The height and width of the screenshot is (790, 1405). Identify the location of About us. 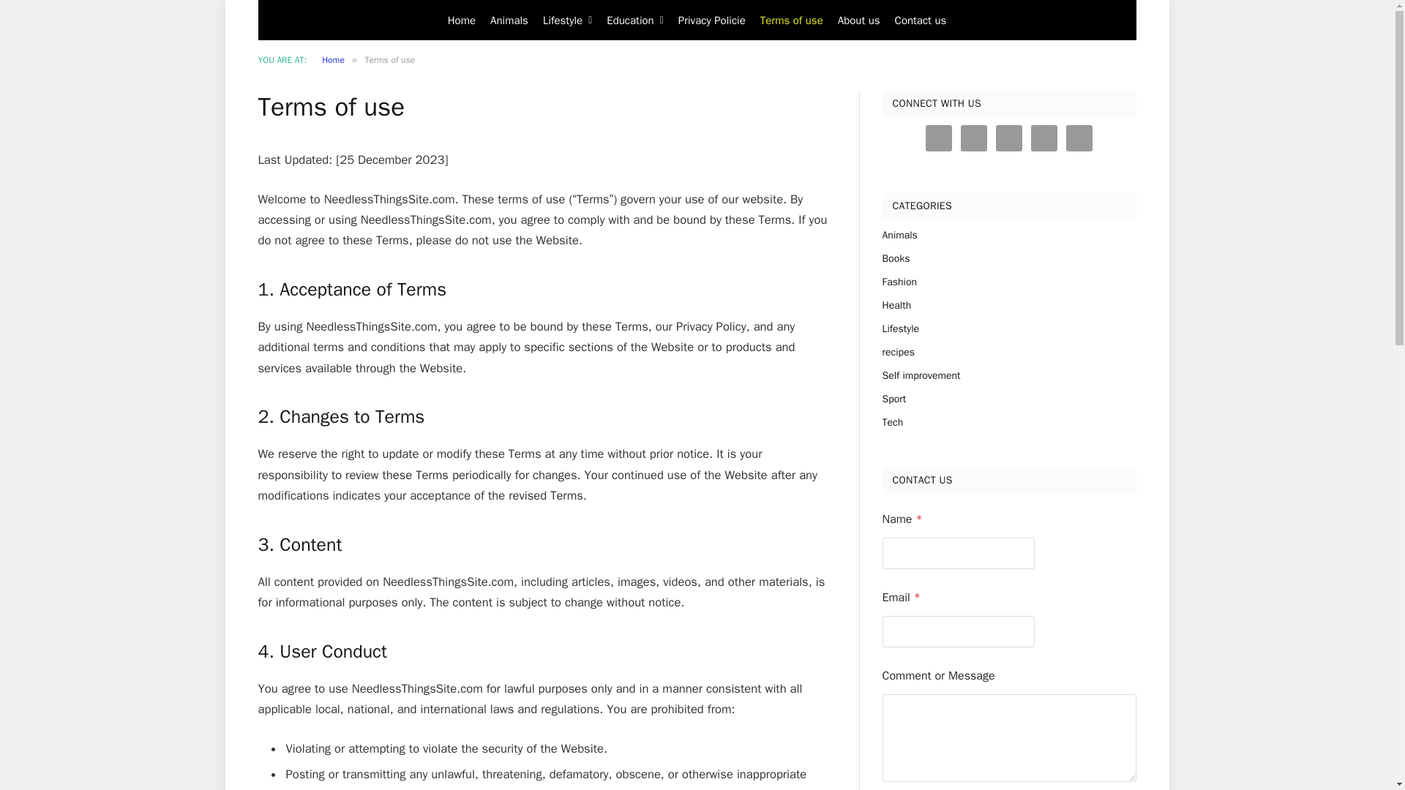
(859, 20).